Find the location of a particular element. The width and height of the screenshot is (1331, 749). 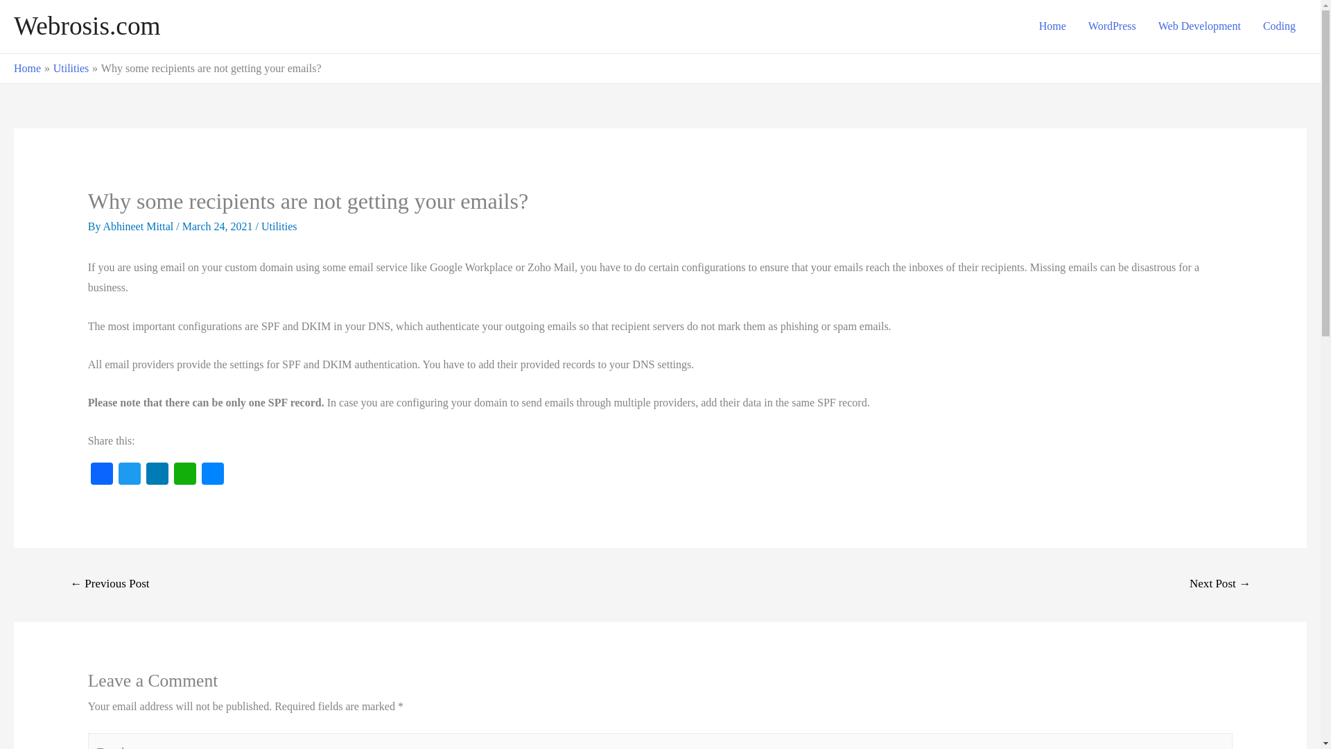

Utilities is located at coordinates (279, 226).